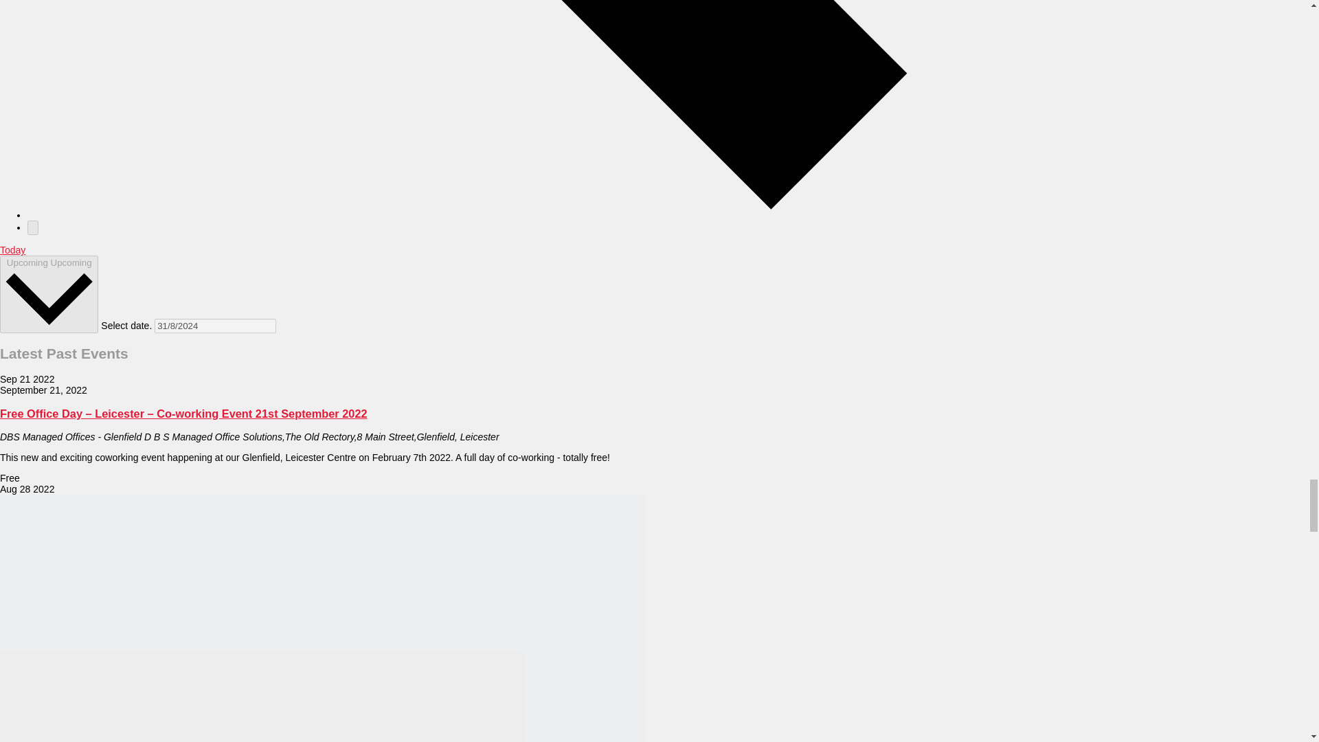 The width and height of the screenshot is (1319, 742). What do you see at coordinates (12, 250) in the screenshot?
I see `Today` at bounding box center [12, 250].